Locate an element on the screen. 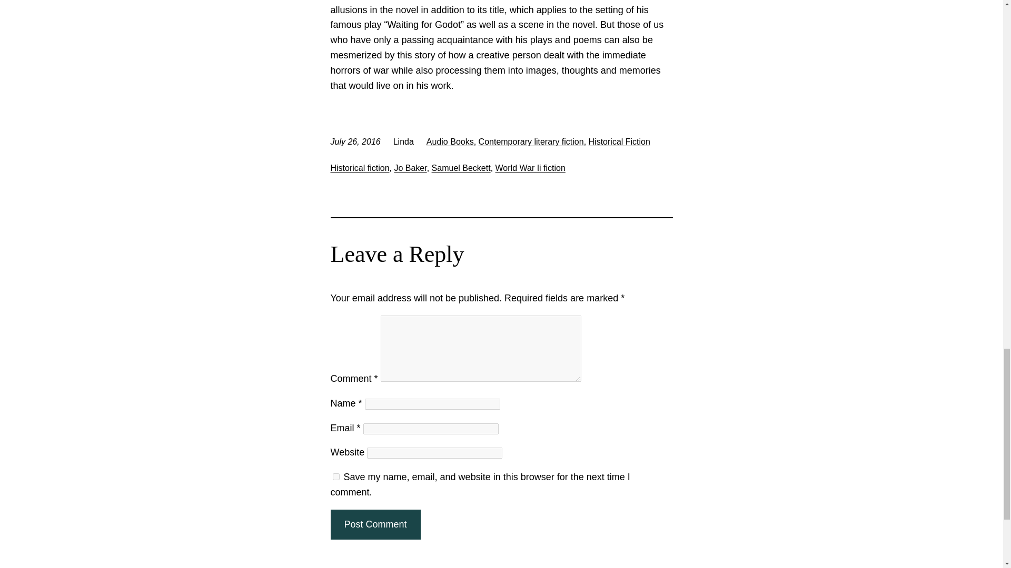  yes is located at coordinates (336, 476).